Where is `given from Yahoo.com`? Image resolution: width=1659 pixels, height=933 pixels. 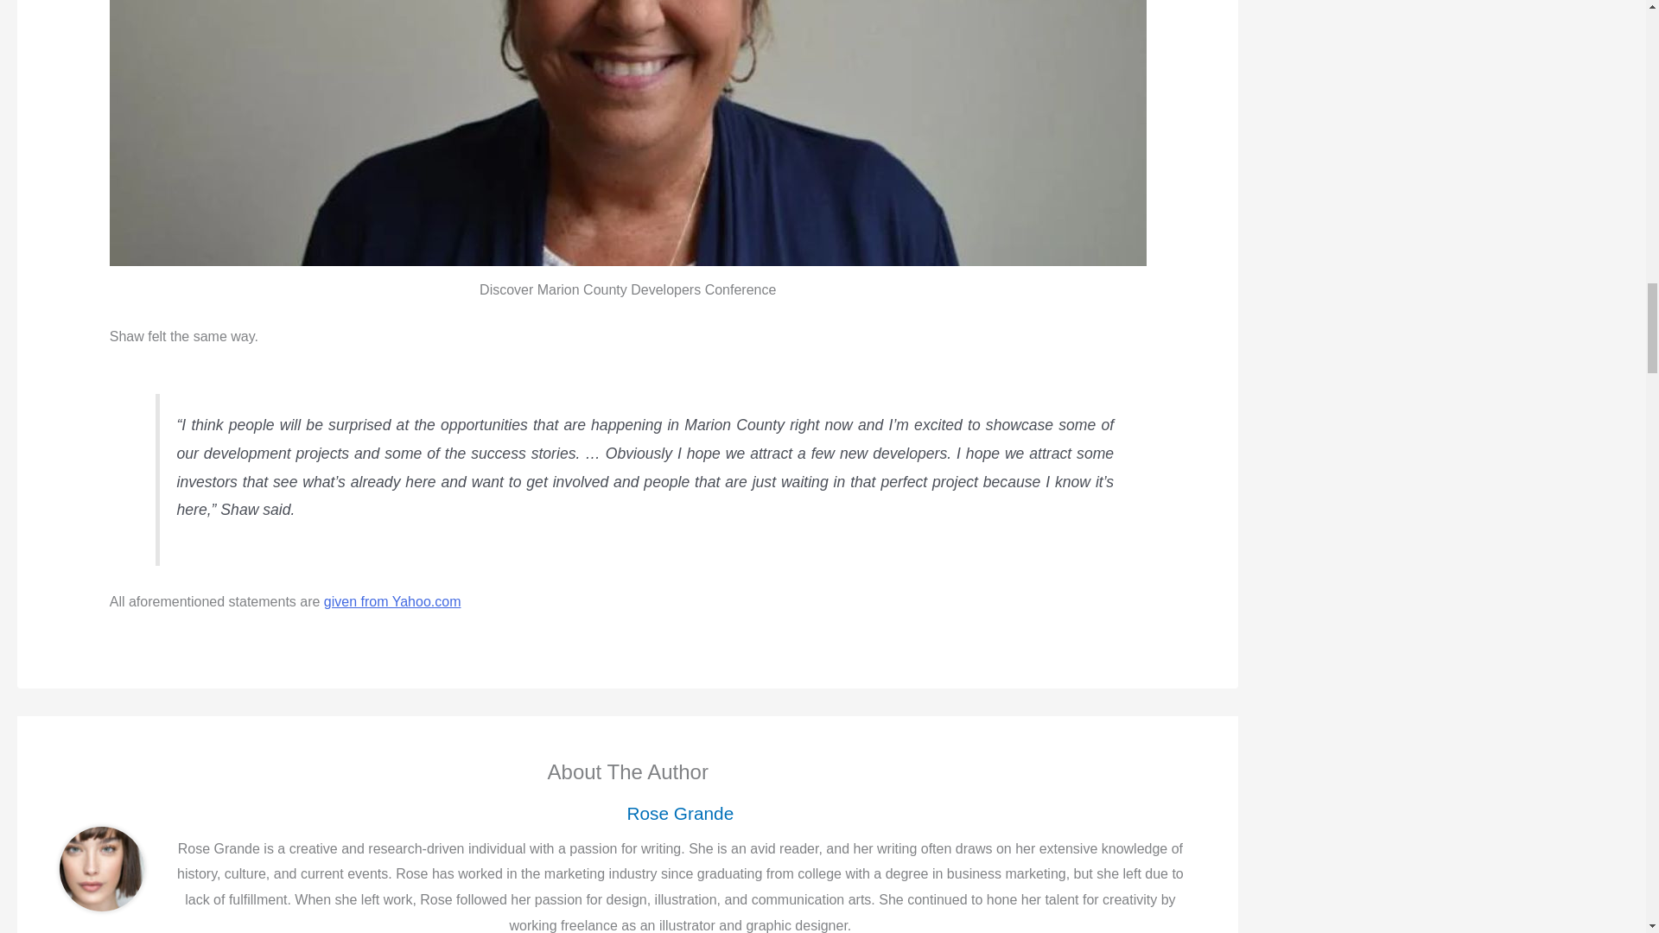 given from Yahoo.com is located at coordinates (392, 601).